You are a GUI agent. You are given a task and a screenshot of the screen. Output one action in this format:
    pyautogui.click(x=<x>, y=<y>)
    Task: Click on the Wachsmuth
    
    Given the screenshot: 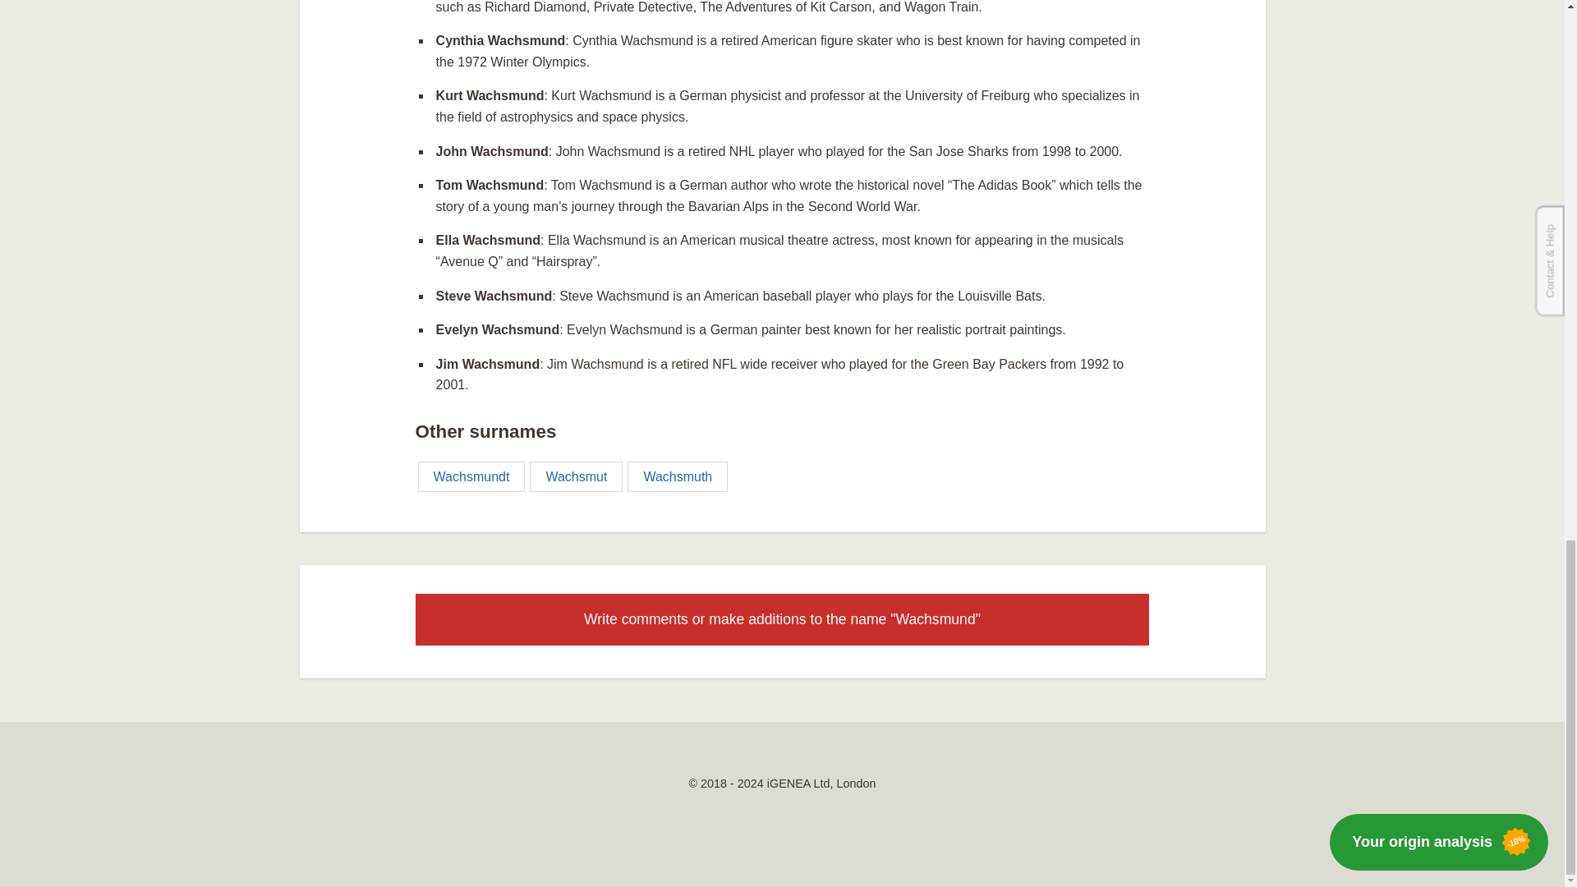 What is the action you would take?
    pyautogui.click(x=677, y=476)
    